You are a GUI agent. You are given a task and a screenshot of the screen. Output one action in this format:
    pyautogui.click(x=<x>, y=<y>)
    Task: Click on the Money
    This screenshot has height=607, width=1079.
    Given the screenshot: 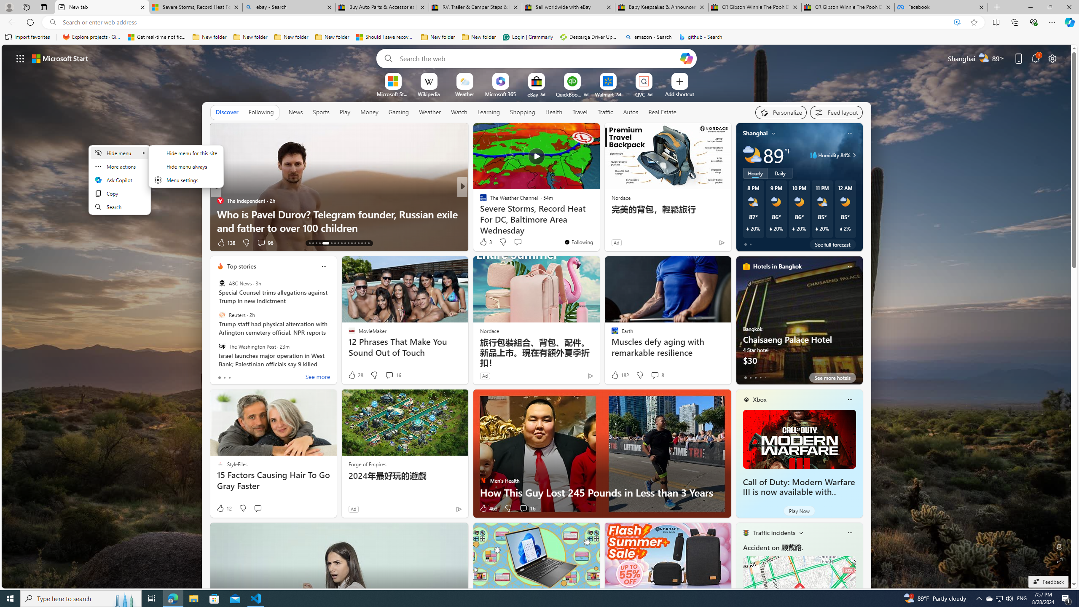 What is the action you would take?
    pyautogui.click(x=369, y=112)
    